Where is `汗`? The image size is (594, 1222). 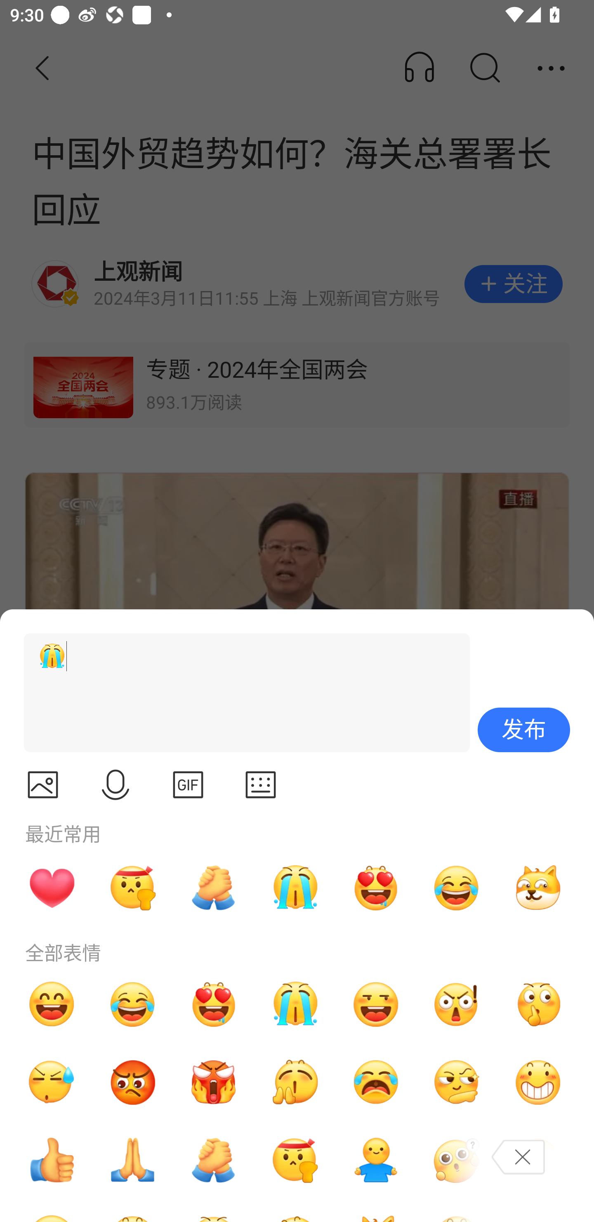 汗 is located at coordinates (52, 1082).